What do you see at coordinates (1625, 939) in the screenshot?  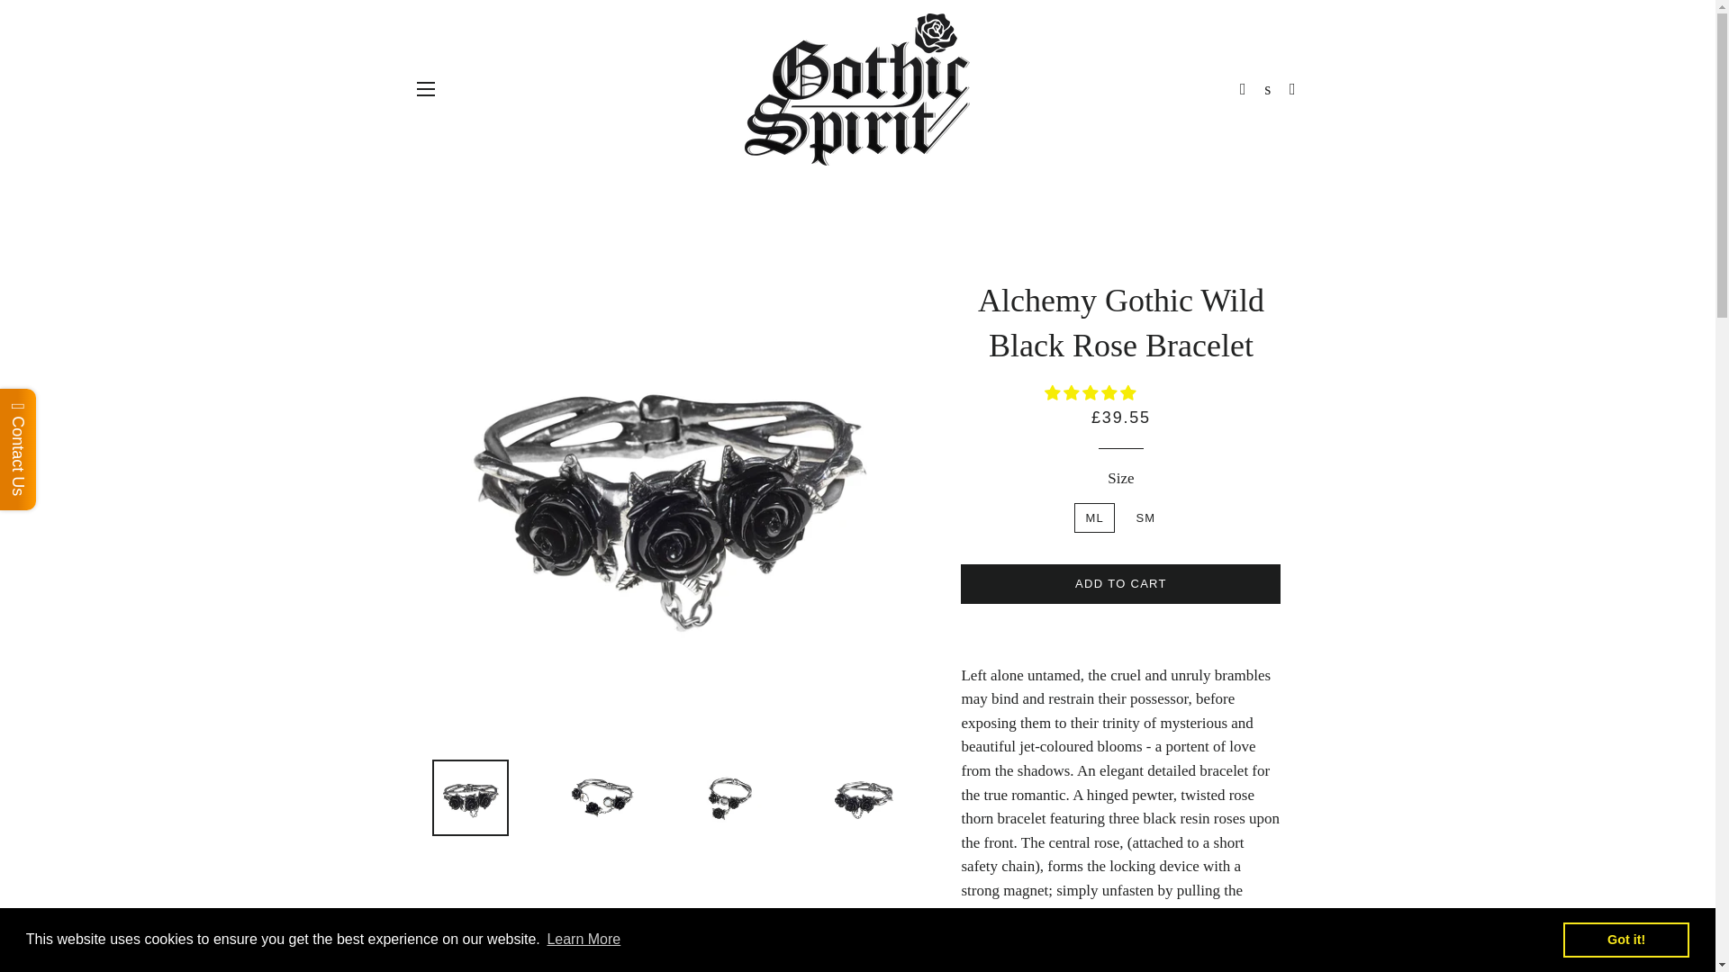 I see `Got it!` at bounding box center [1625, 939].